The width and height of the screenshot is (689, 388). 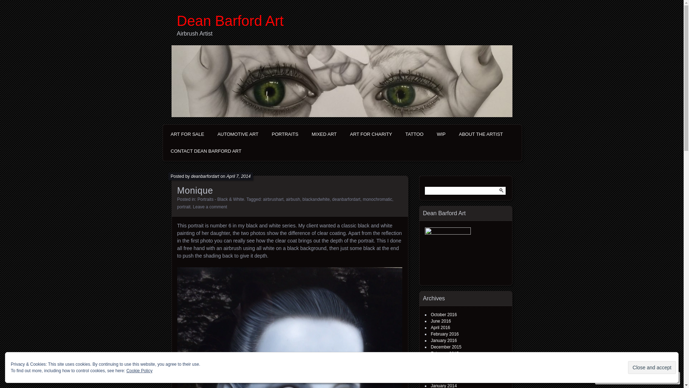 I want to click on deanbarfordart, so click(x=347, y=199).